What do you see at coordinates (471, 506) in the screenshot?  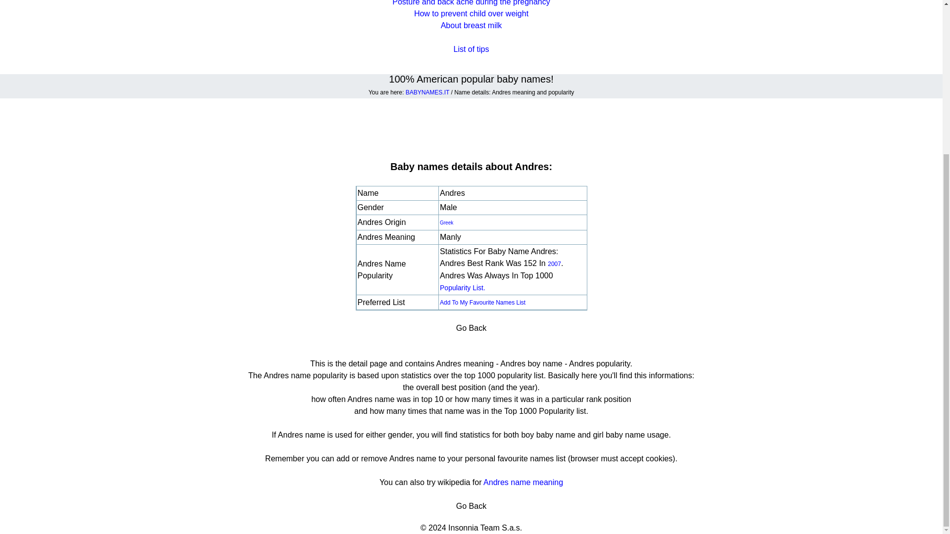 I see `Go Back` at bounding box center [471, 506].